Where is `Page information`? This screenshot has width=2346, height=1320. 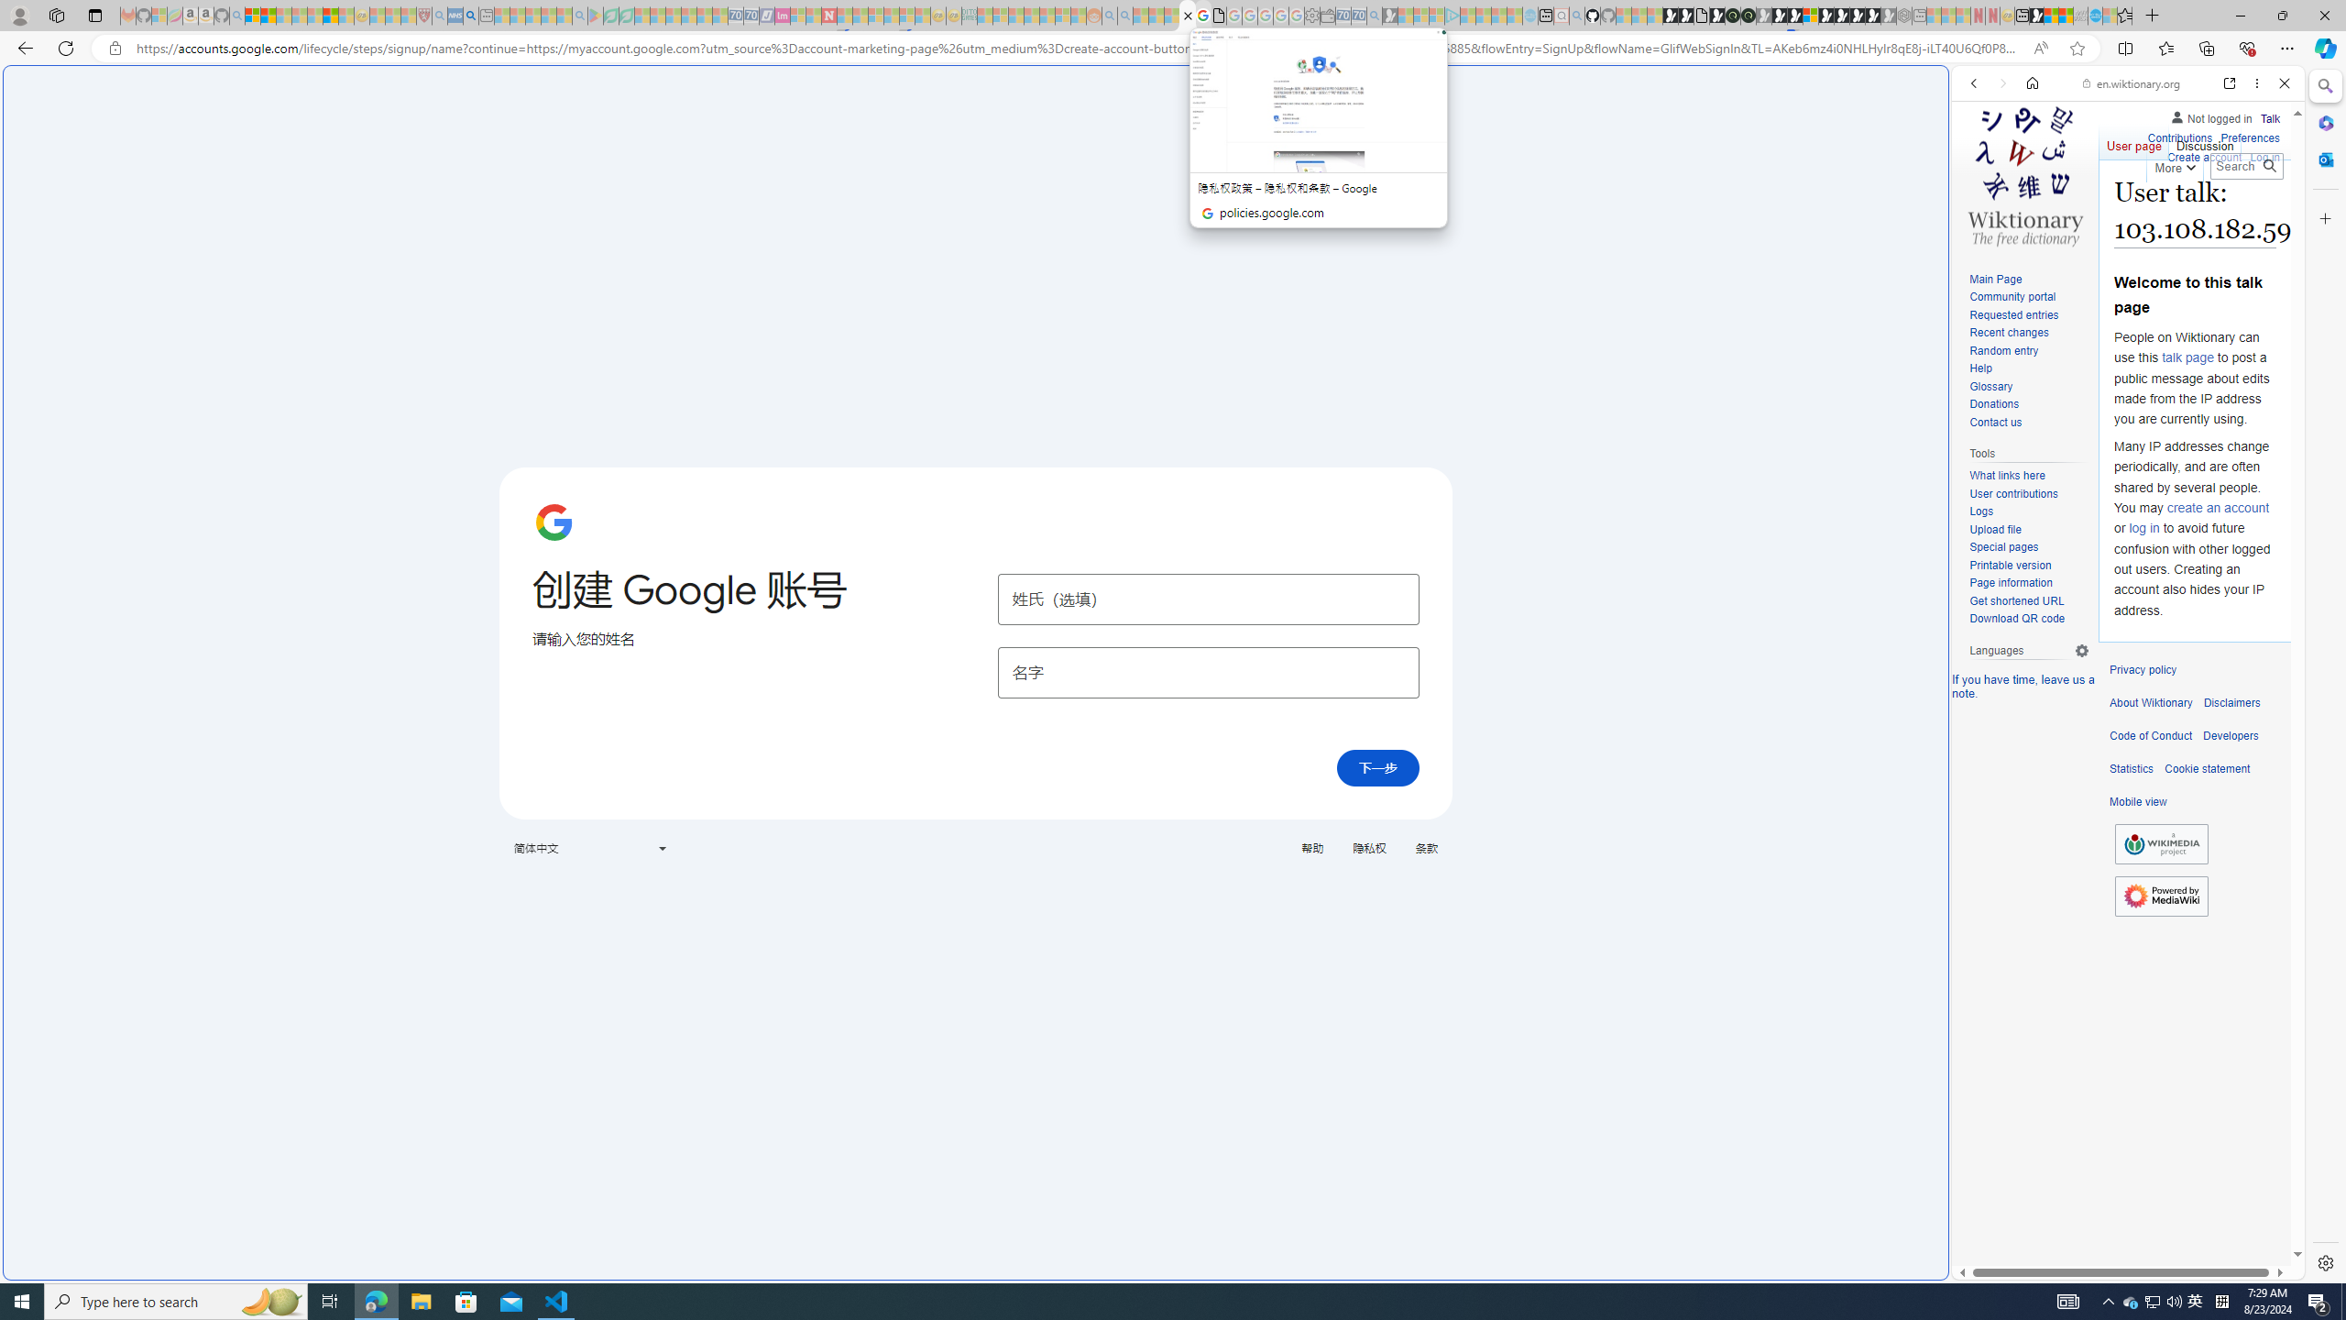
Page information is located at coordinates (2011, 583).